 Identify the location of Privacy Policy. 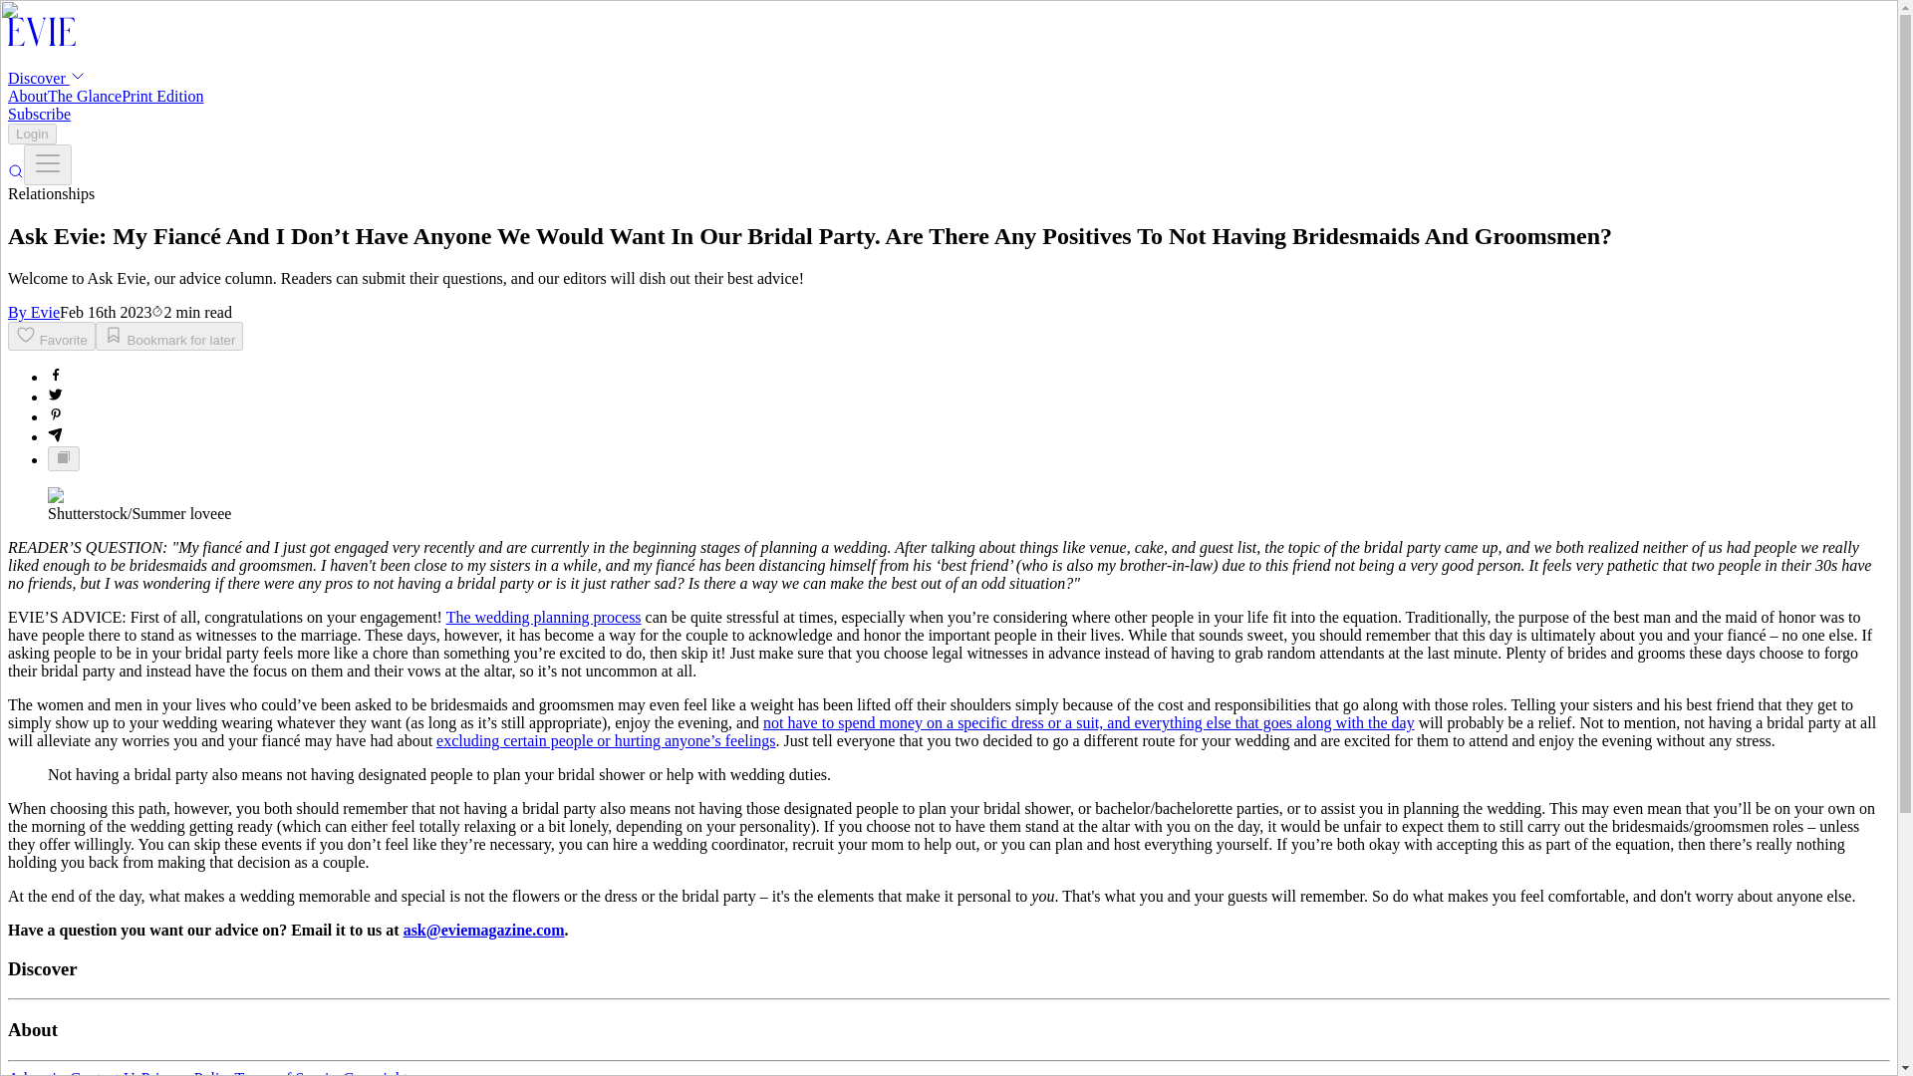
(188, 1072).